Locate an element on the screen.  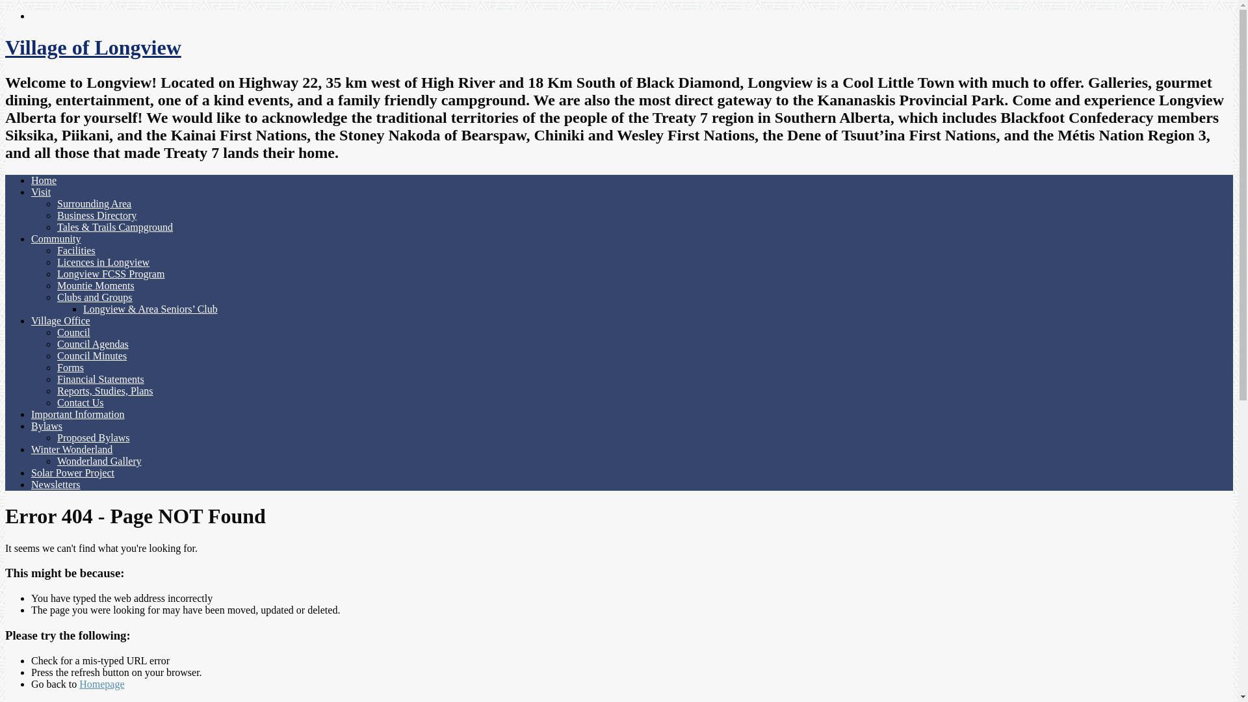
Visit is located at coordinates (41, 192).